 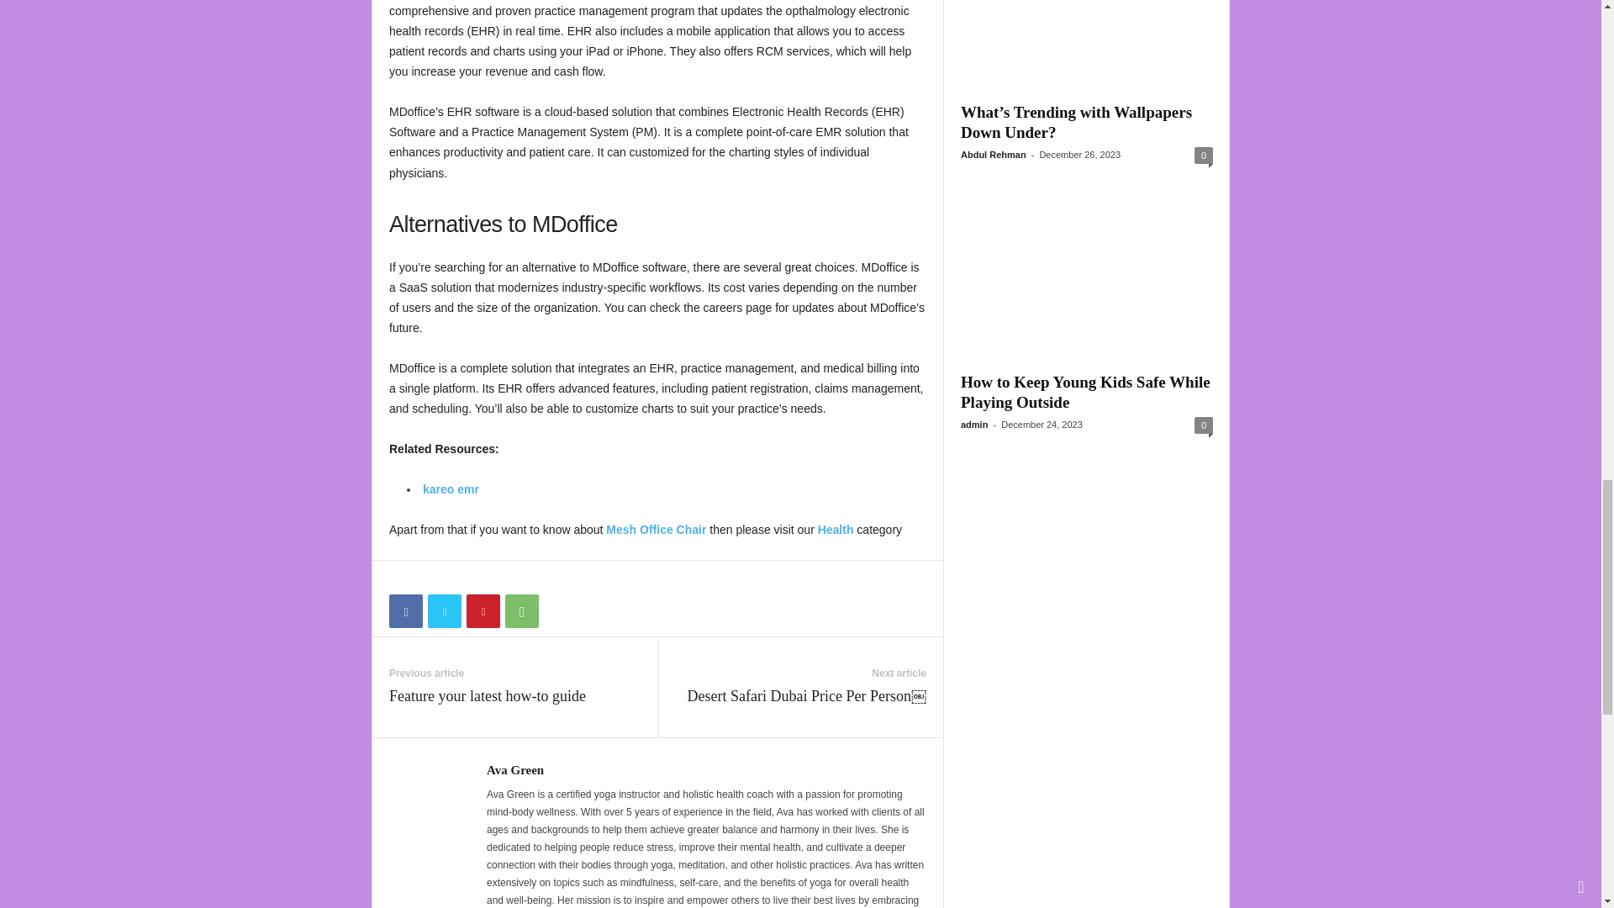 What do you see at coordinates (483, 611) in the screenshot?
I see `Pinterest` at bounding box center [483, 611].